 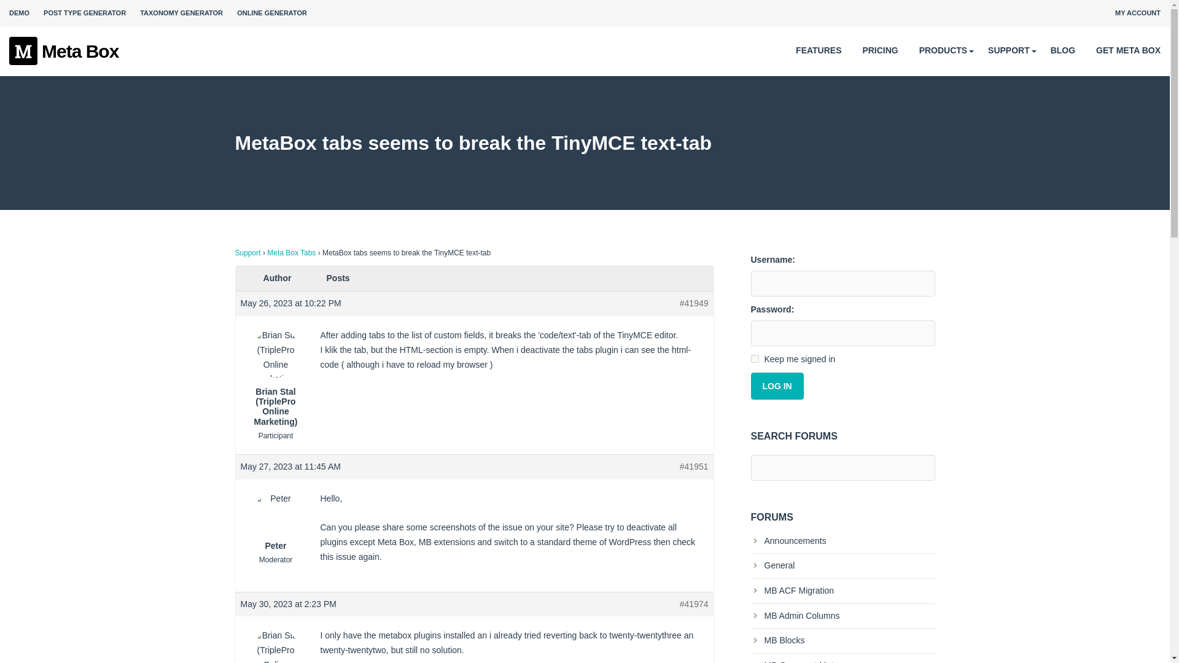 What do you see at coordinates (64, 52) in the screenshot?
I see `Meta Box` at bounding box center [64, 52].